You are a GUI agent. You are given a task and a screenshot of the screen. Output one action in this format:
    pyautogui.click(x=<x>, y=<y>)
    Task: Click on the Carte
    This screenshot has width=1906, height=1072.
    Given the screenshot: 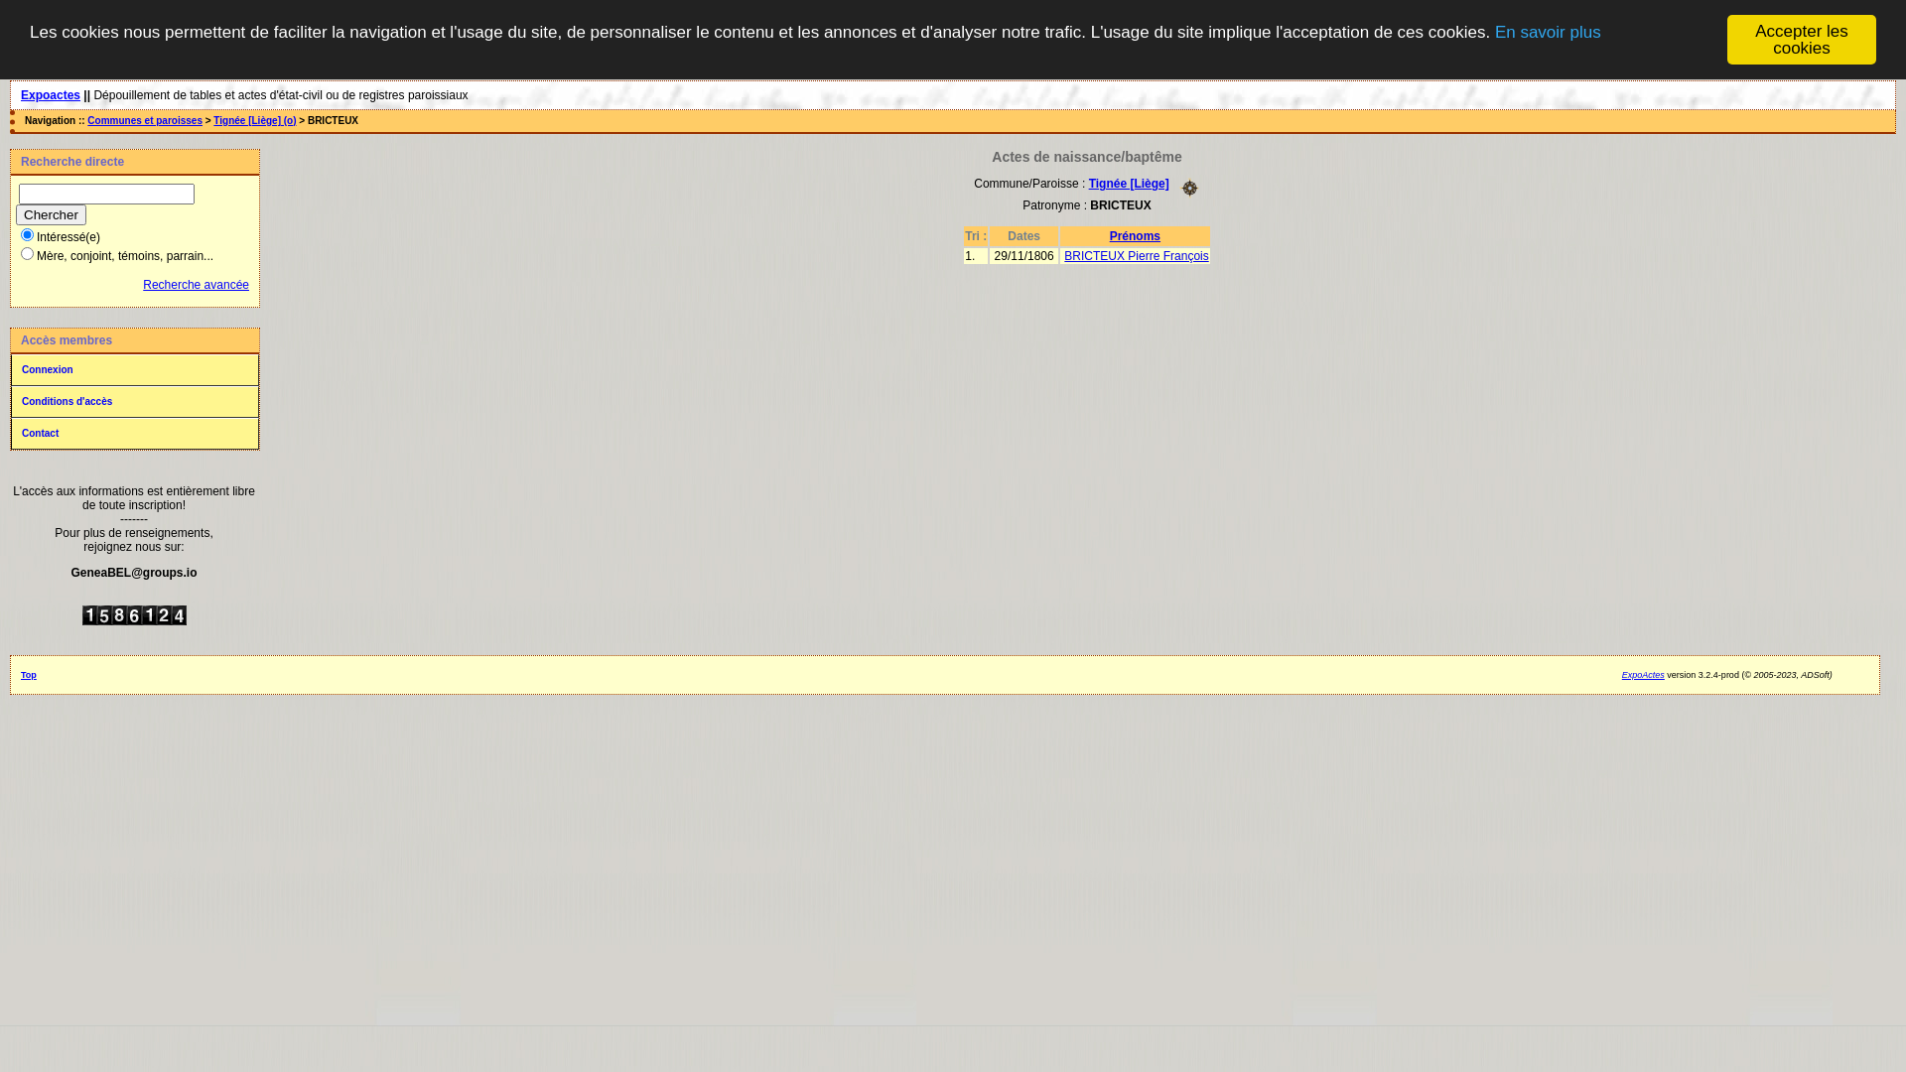 What is the action you would take?
    pyautogui.click(x=1189, y=187)
    